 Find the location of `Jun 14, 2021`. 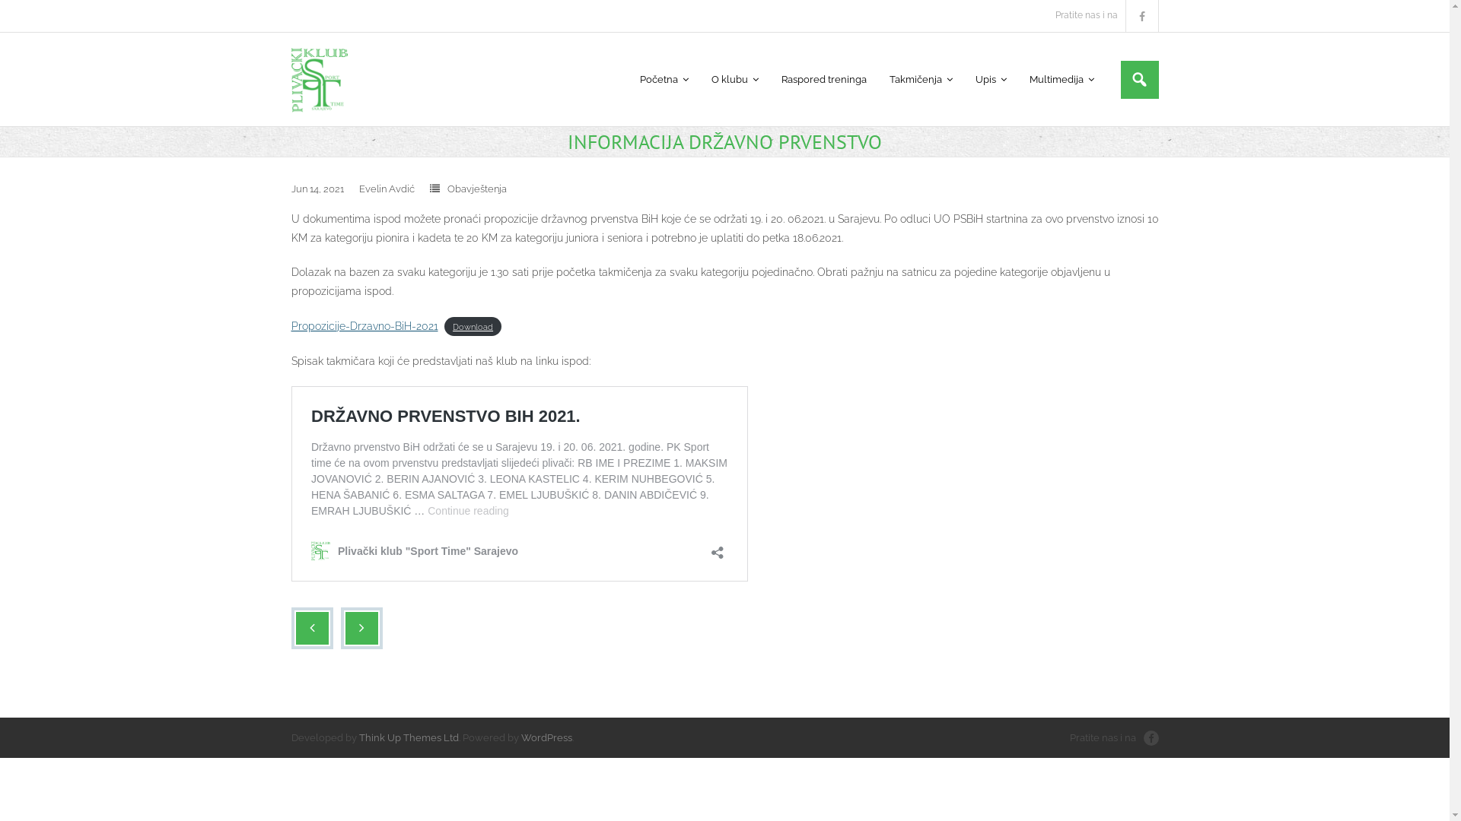

Jun 14, 2021 is located at coordinates (317, 189).